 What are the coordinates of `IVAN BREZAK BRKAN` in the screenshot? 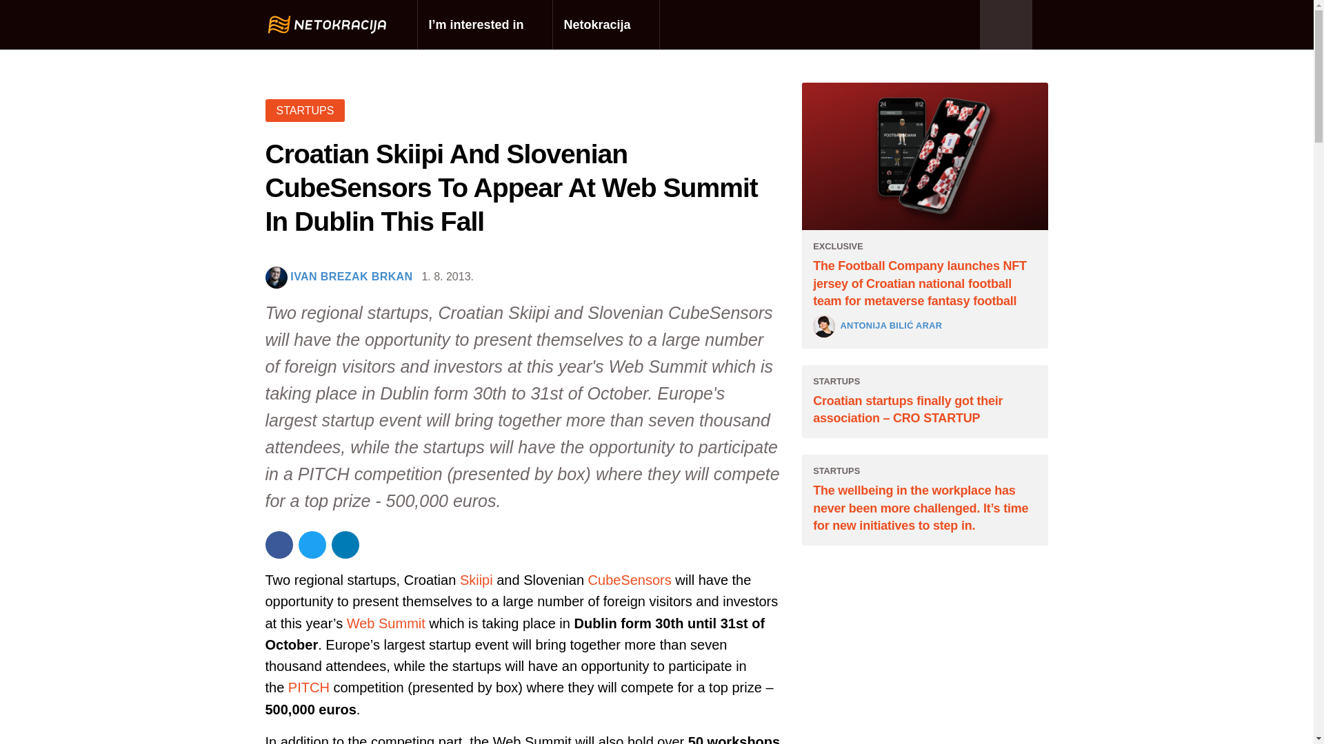 It's located at (350, 277).